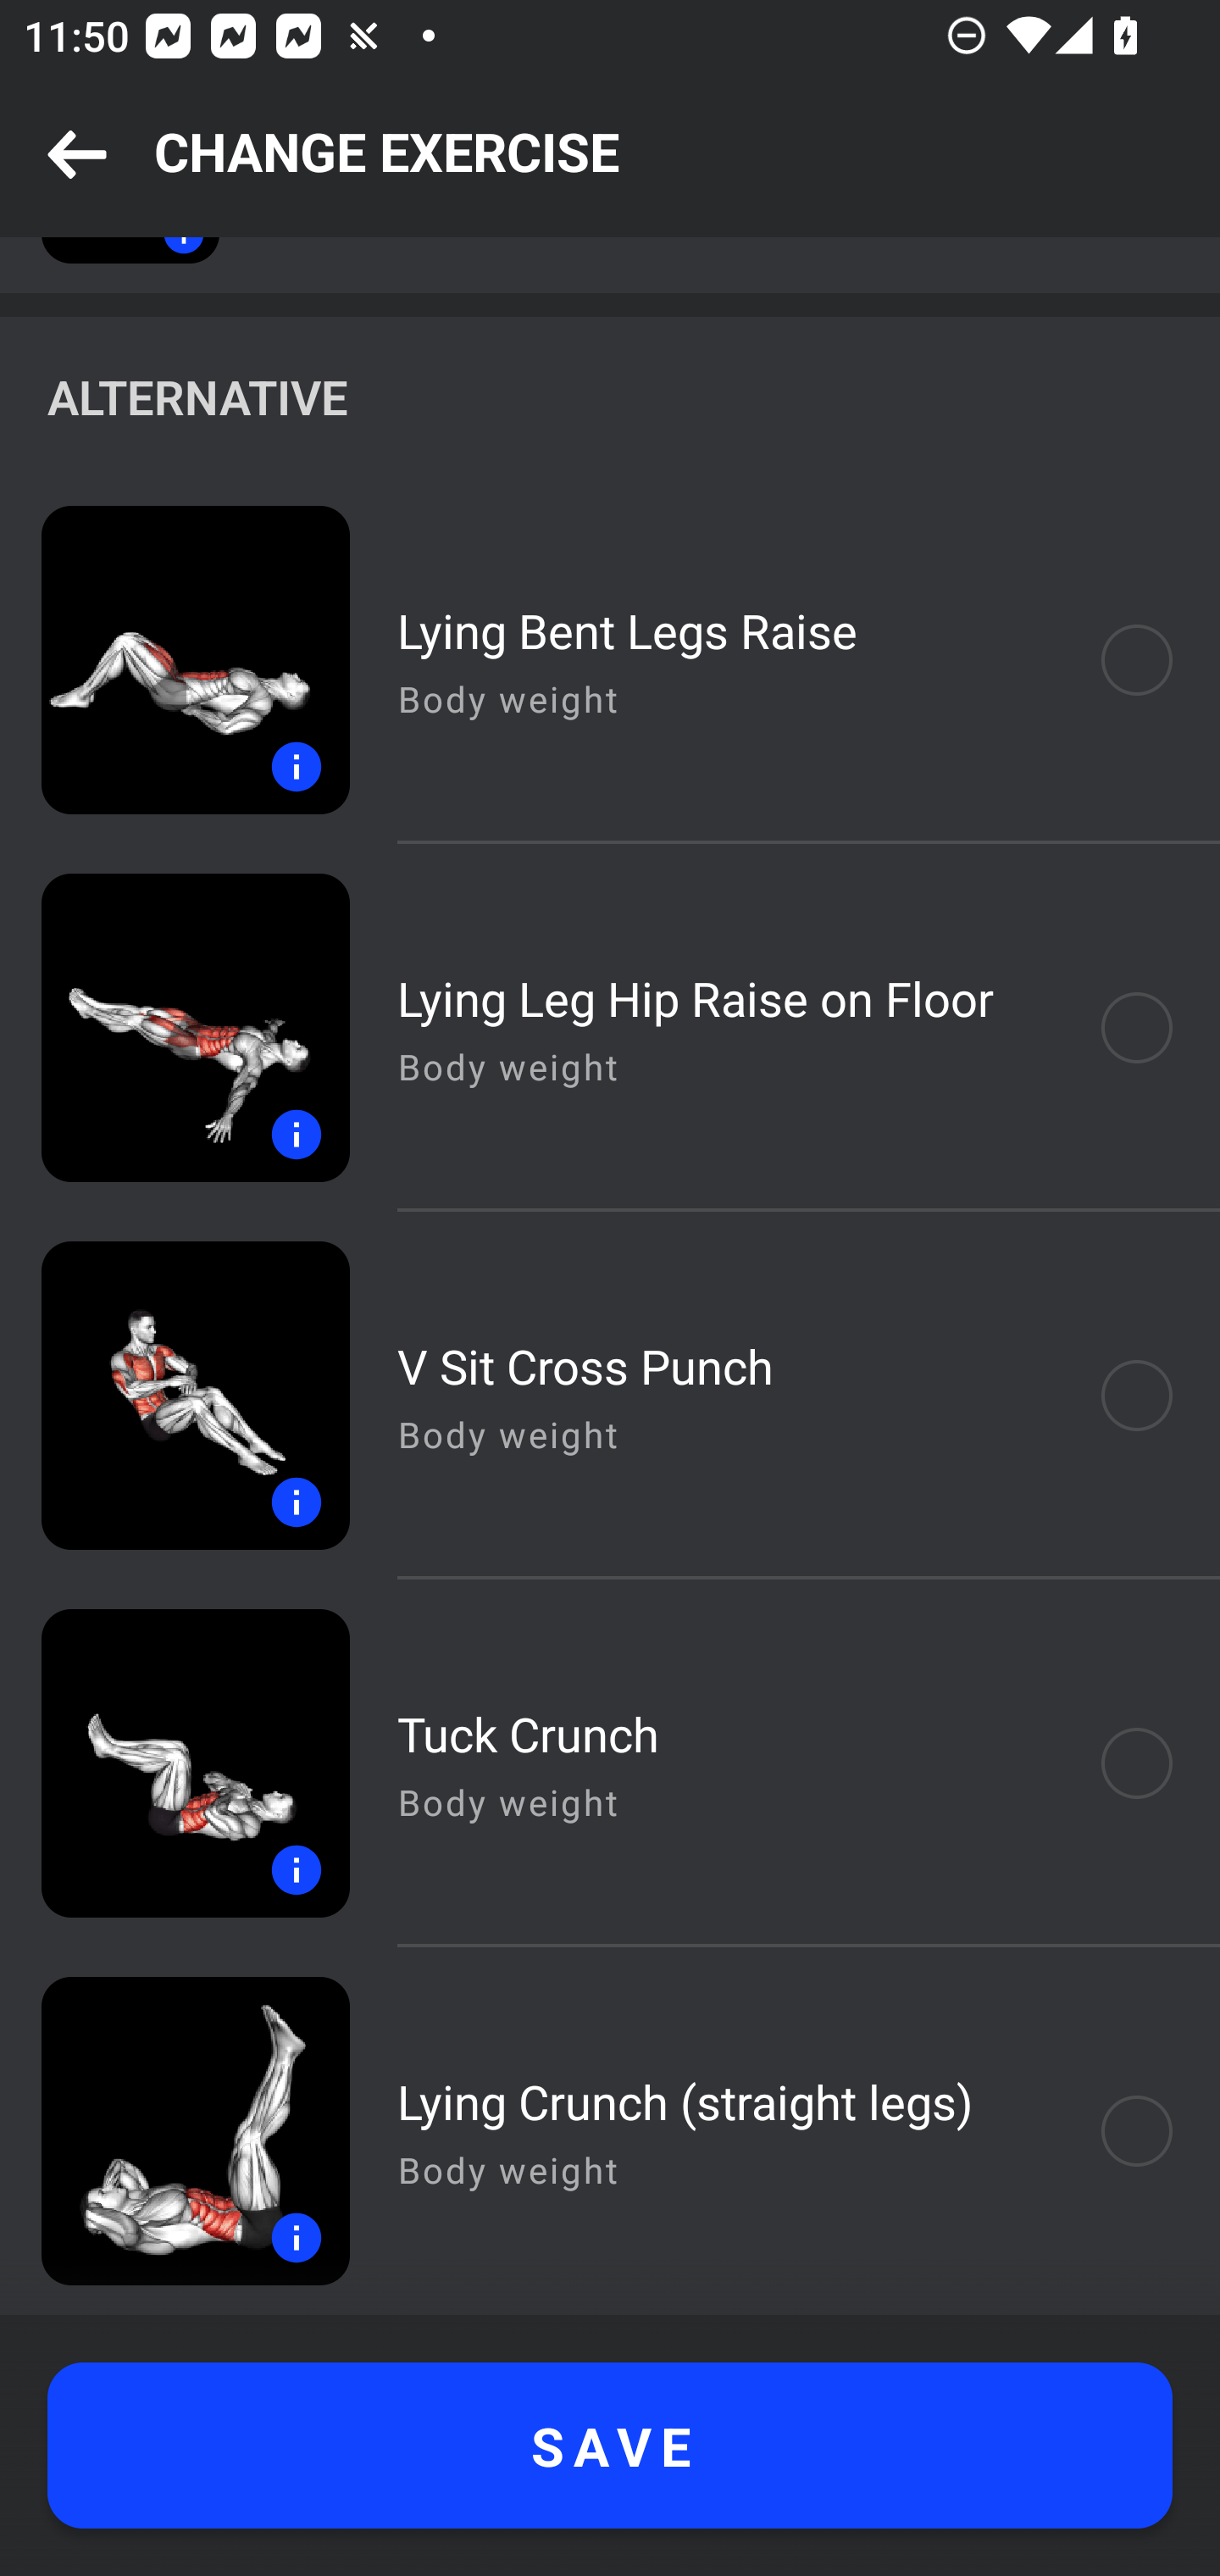  What do you see at coordinates (77, 156) in the screenshot?
I see `Navigation icon` at bounding box center [77, 156].